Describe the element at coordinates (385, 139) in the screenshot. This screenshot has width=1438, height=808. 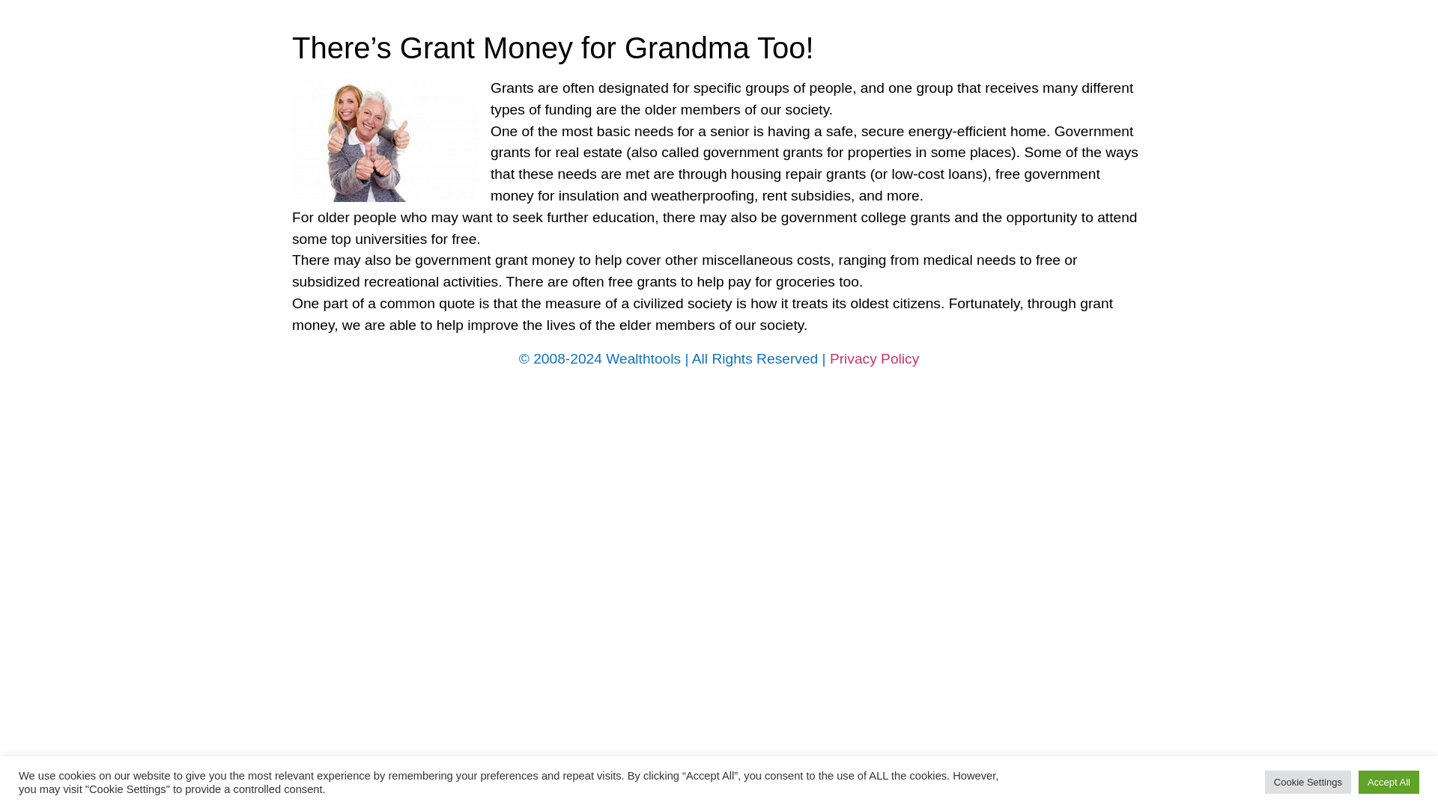
I see `There's Grant Money for Grandma Too!` at that location.